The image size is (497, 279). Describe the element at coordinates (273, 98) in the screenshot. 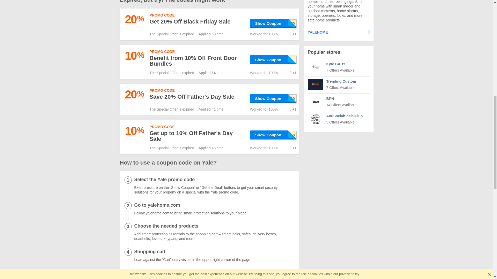

I see `Show Coupon` at that location.